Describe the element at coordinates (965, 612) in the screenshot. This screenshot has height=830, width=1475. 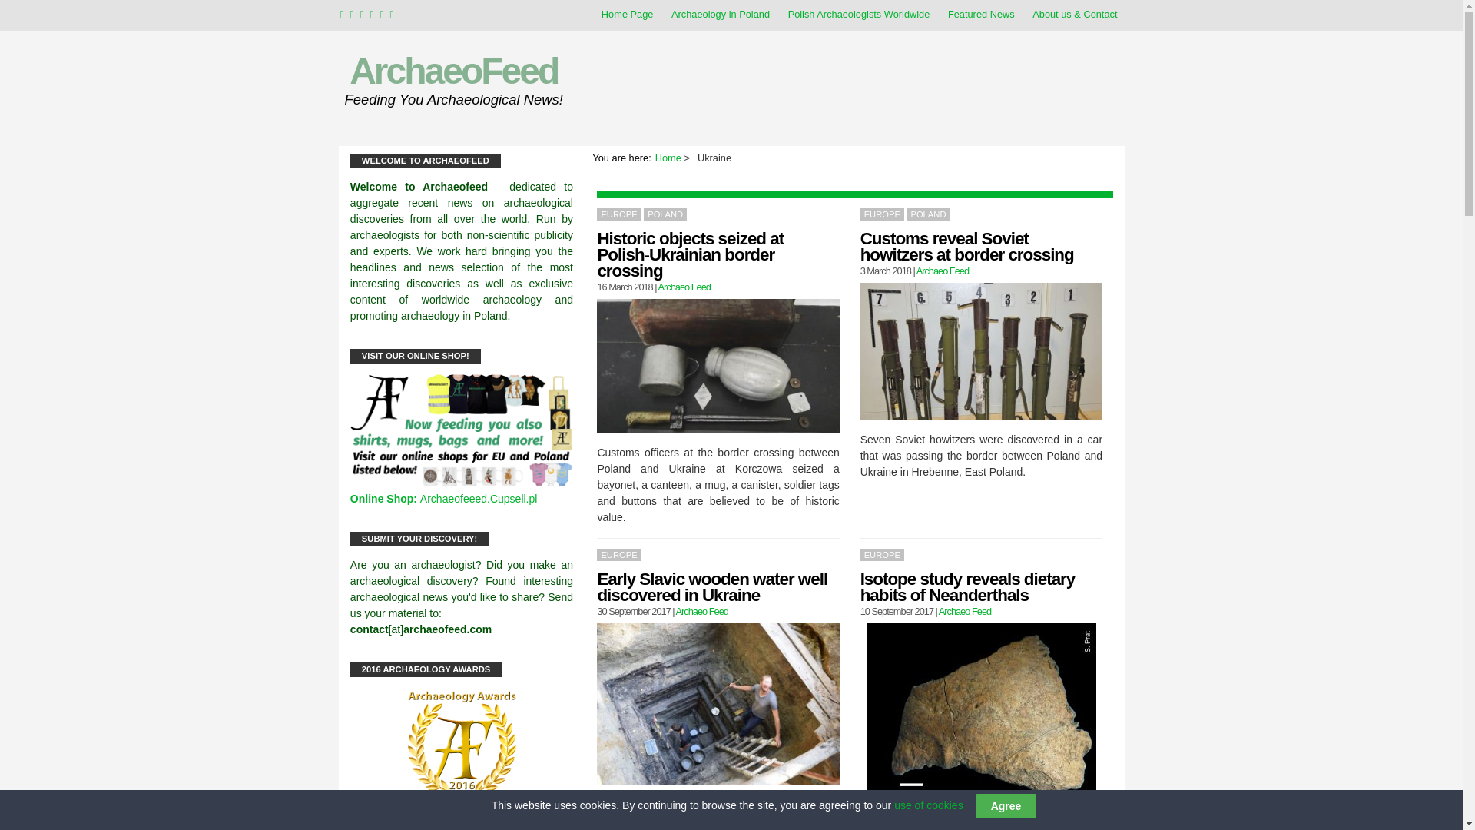
I see `Archaeo Feed` at that location.